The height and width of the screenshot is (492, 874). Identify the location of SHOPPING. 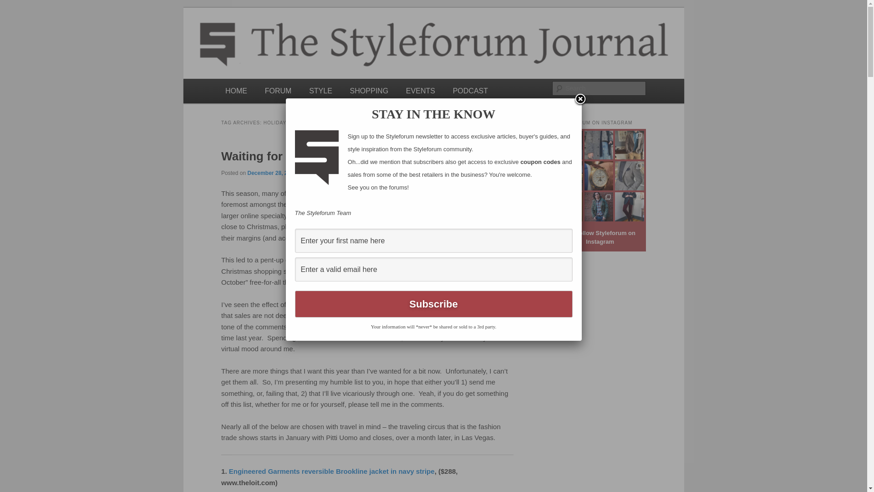
(369, 90).